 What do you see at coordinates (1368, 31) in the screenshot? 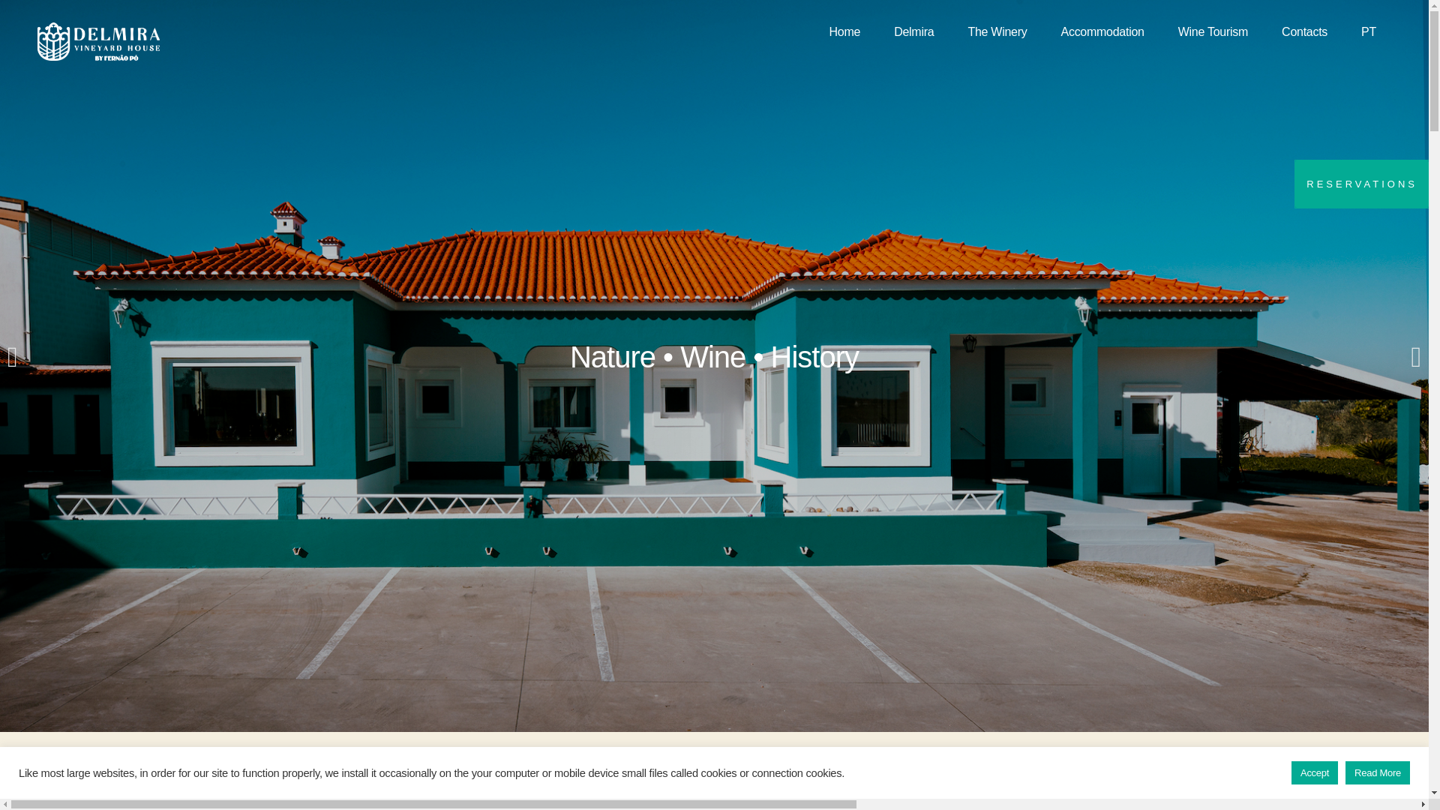
I see `PT` at bounding box center [1368, 31].